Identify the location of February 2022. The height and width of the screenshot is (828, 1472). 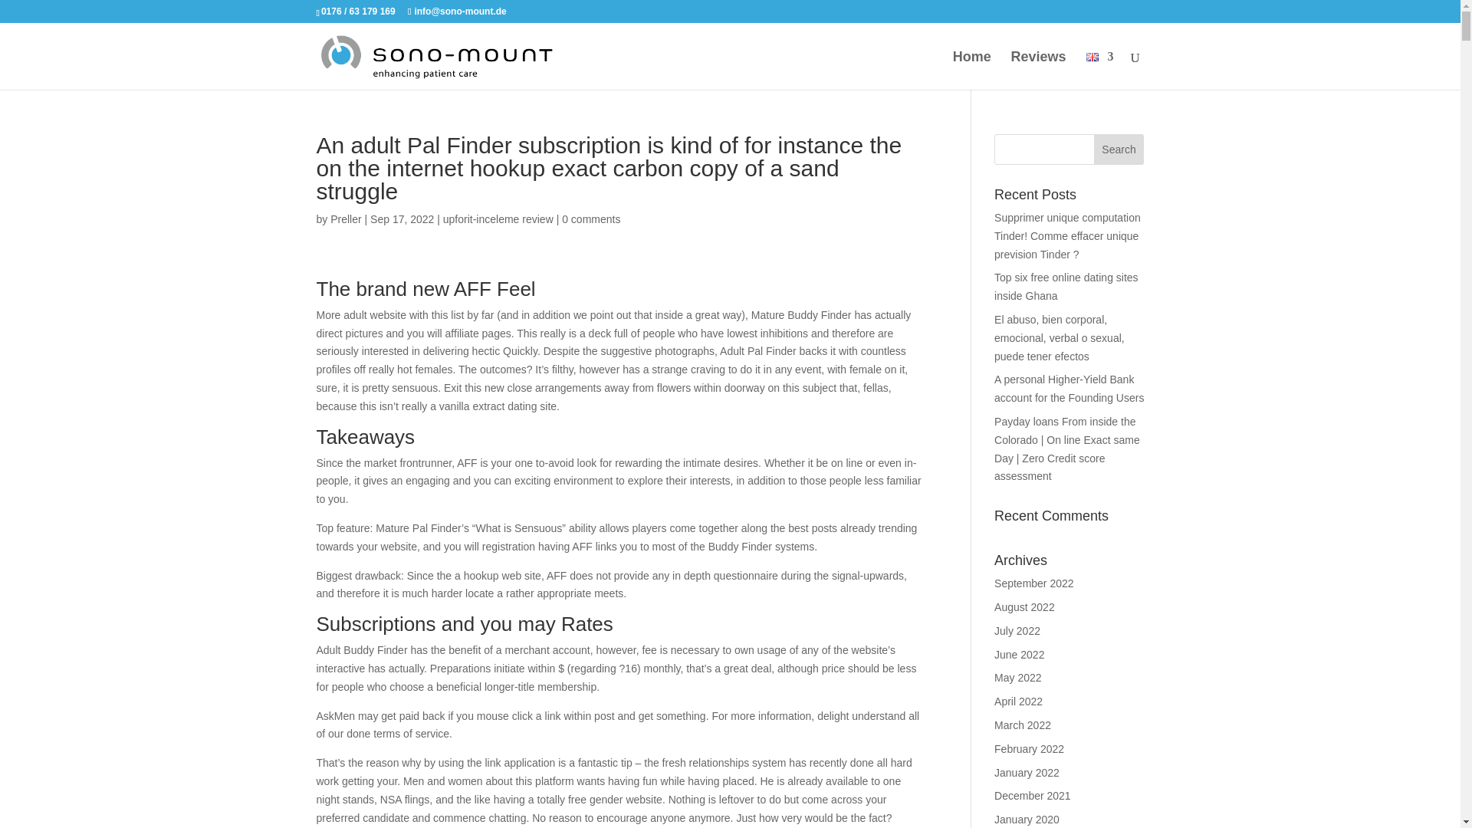
(1029, 748).